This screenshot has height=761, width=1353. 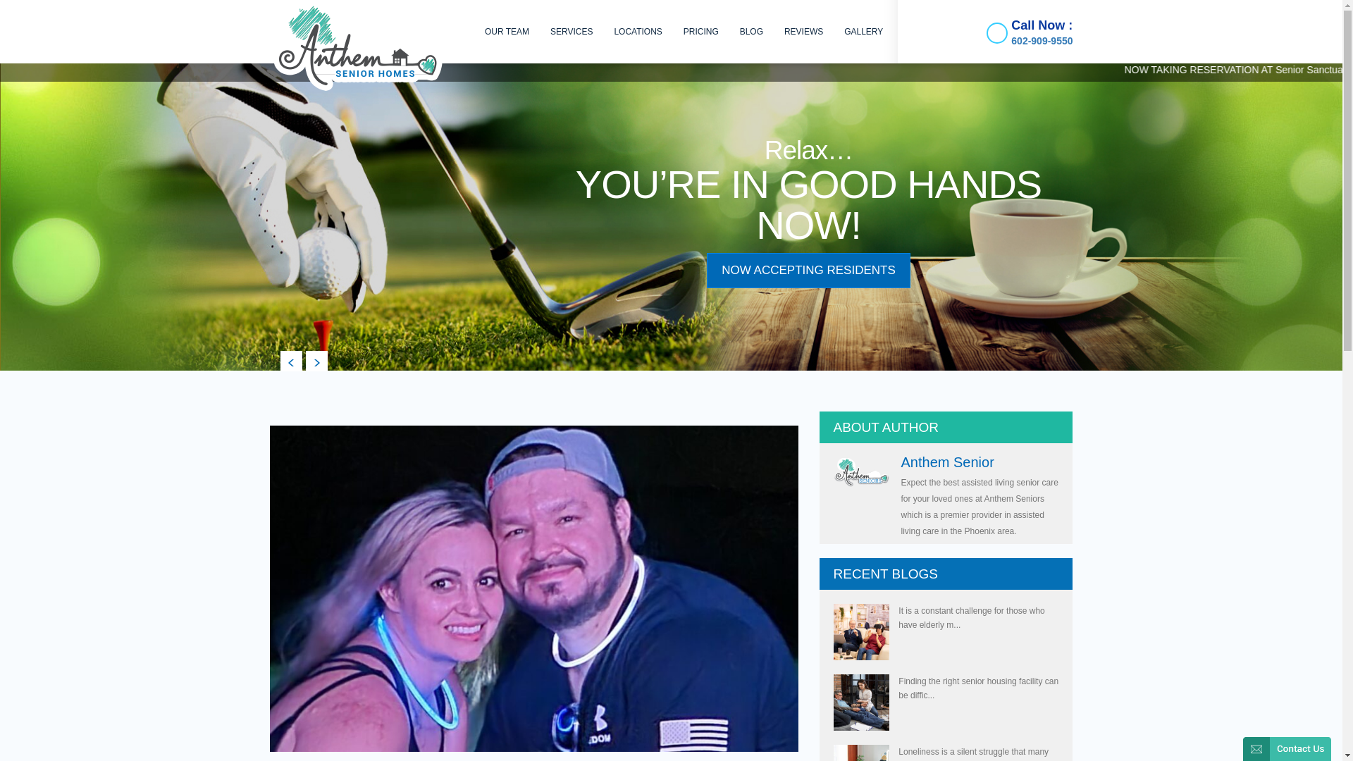 I want to click on REVIEWS, so click(x=803, y=31).